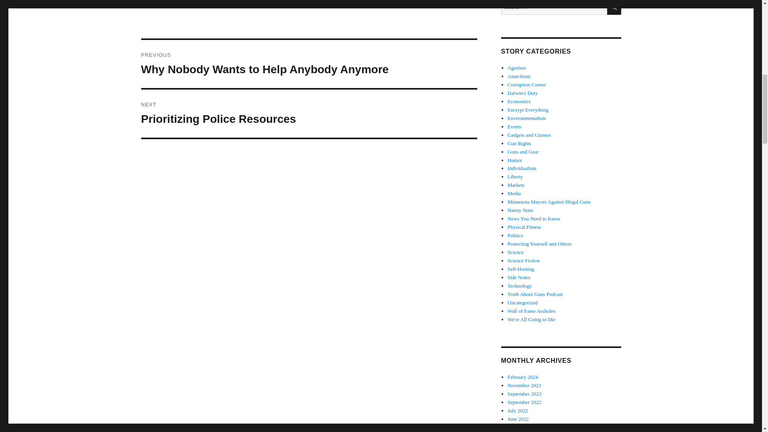 The image size is (768, 432). What do you see at coordinates (522, 168) in the screenshot?
I see `Individualism` at bounding box center [522, 168].